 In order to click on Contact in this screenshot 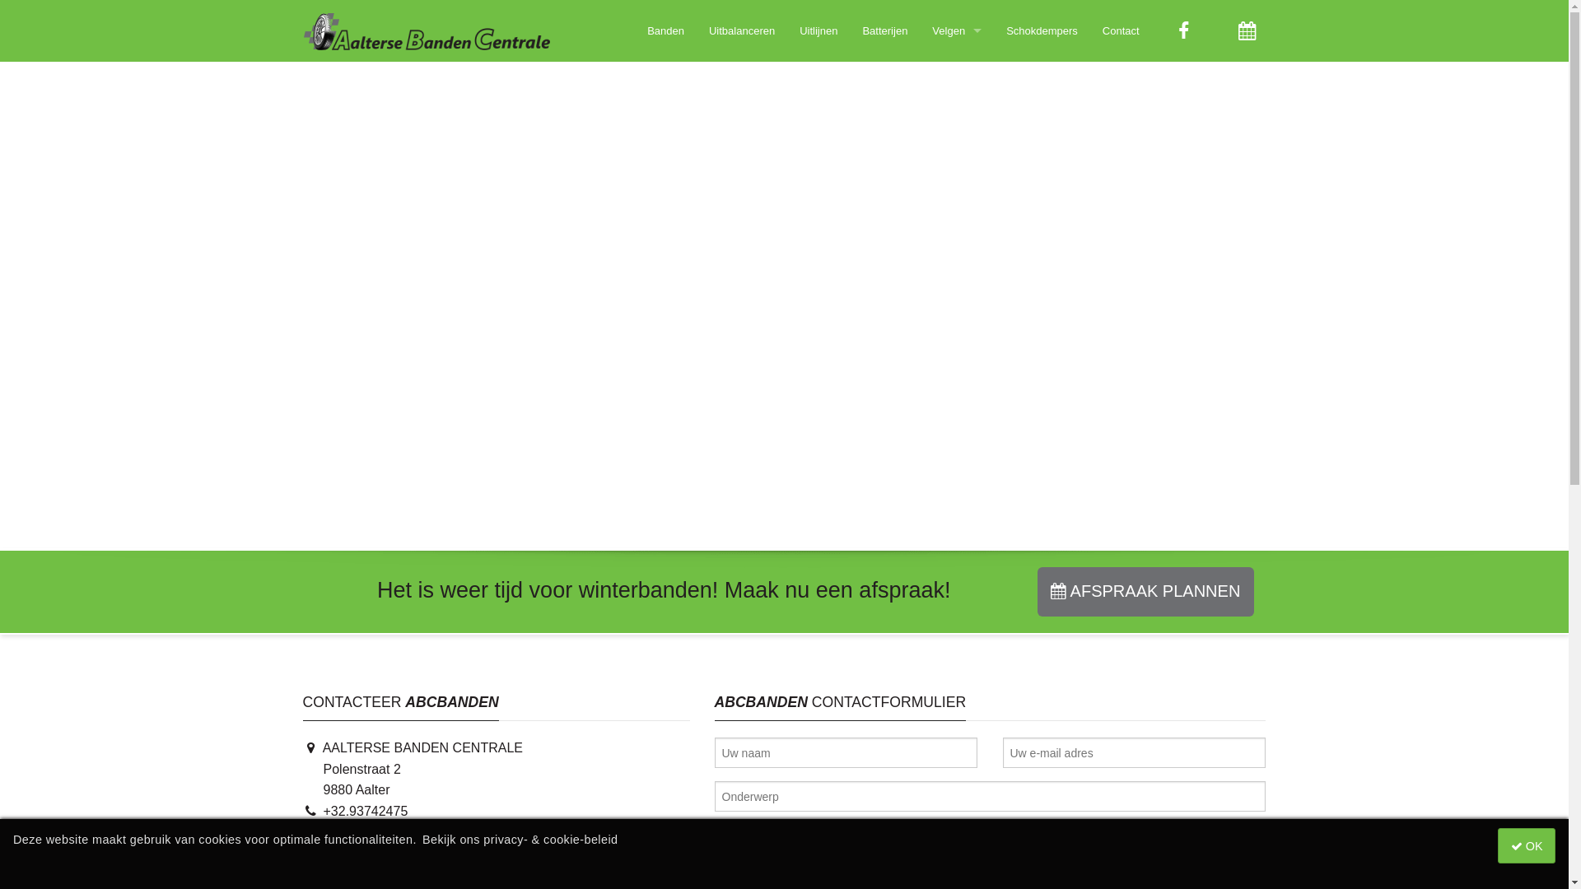, I will do `click(1122, 31)`.